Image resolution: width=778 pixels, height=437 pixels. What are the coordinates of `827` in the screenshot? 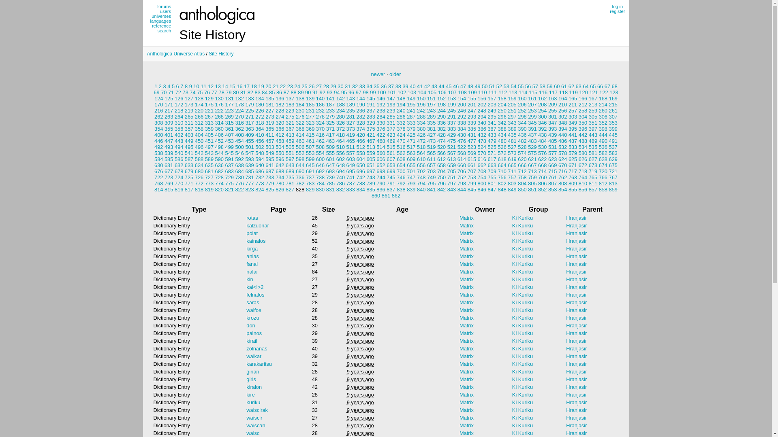 It's located at (290, 189).